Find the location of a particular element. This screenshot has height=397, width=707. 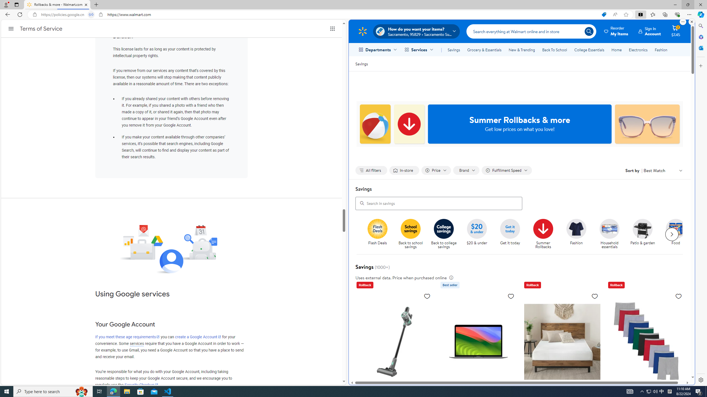

Next slide for chipModuleWithImages list is located at coordinates (672, 234).